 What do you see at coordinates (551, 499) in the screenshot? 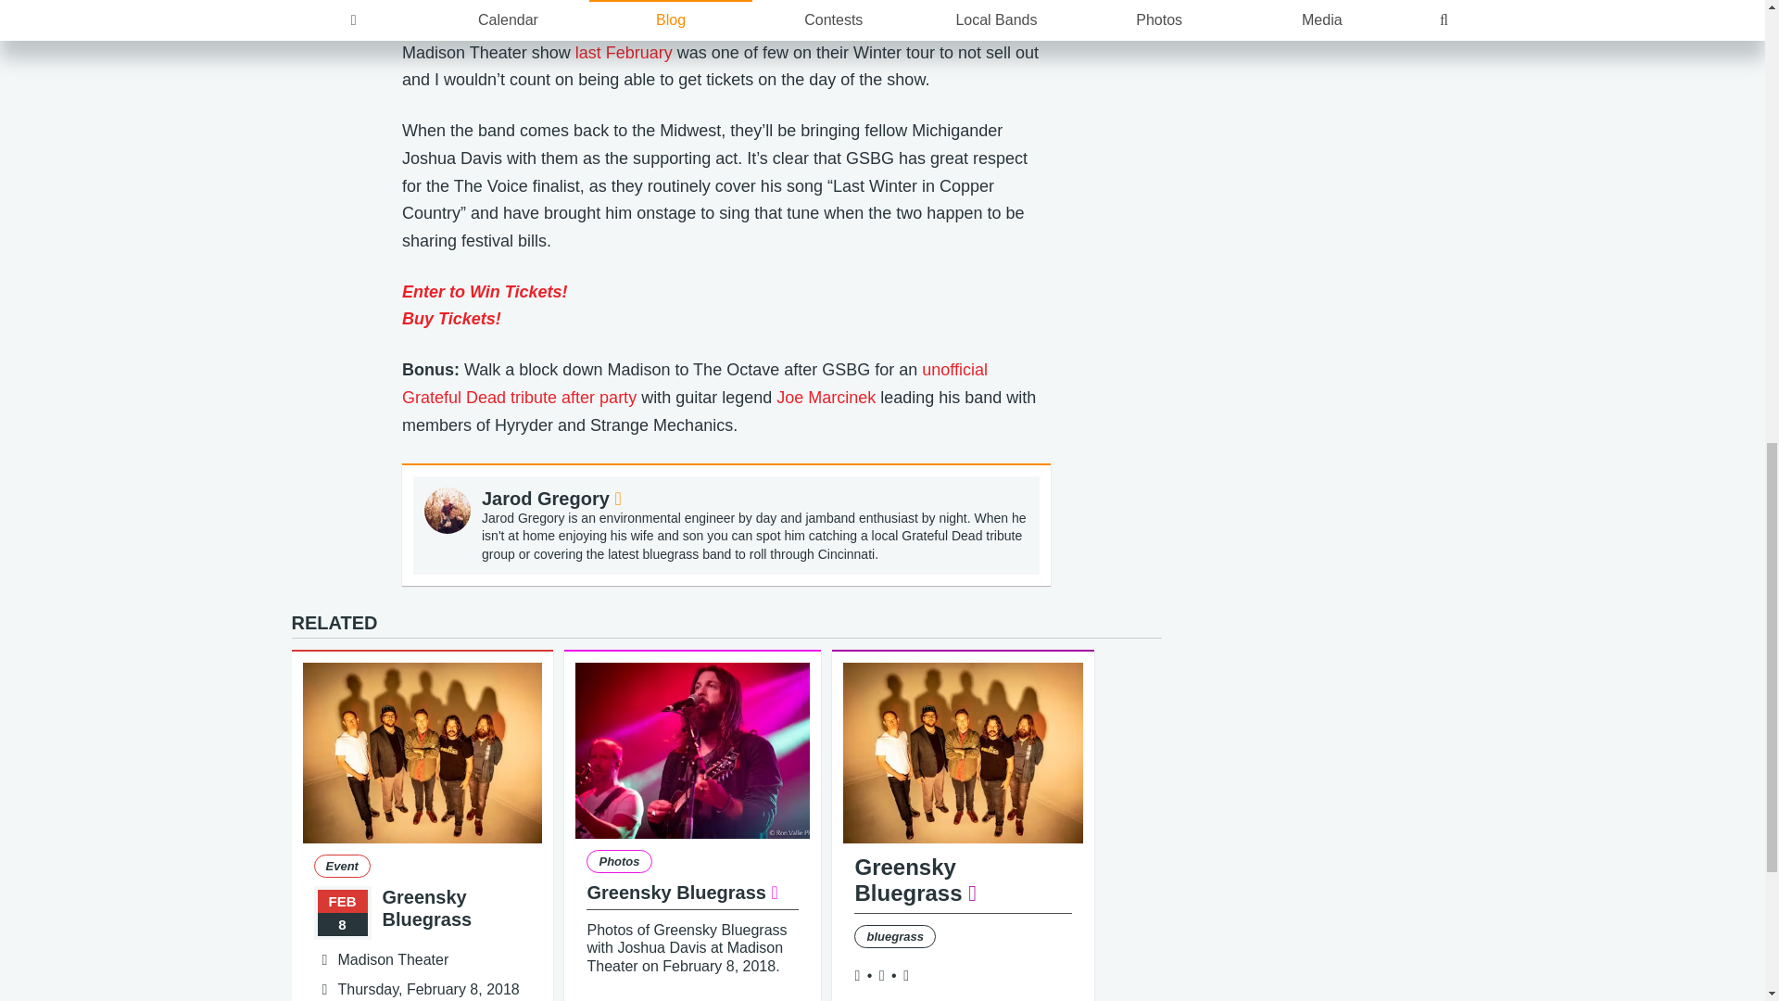
I see `Jarod Gregory ` at bounding box center [551, 499].